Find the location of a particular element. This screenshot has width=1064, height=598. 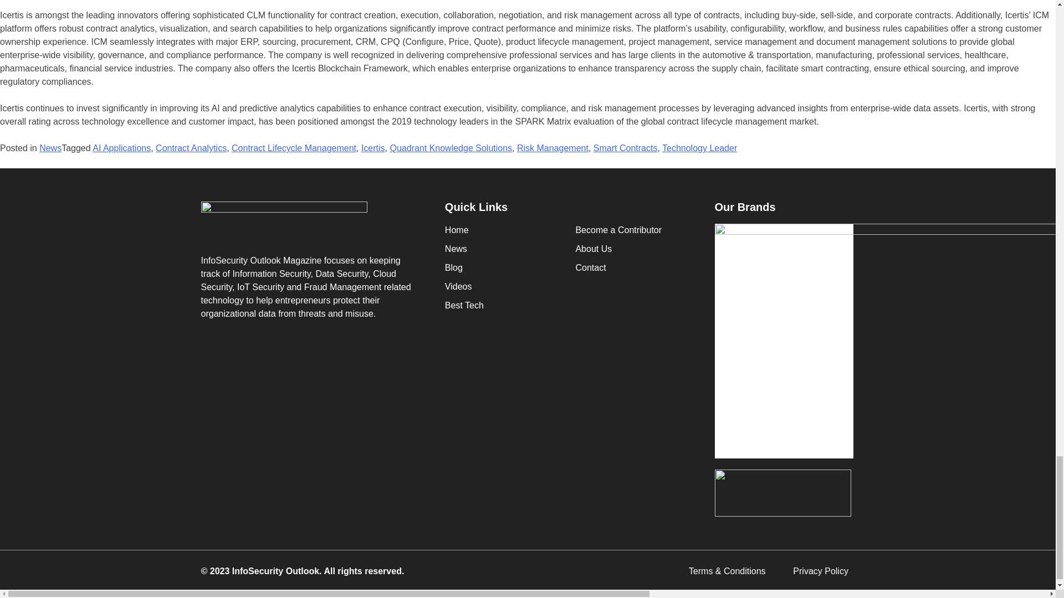

News is located at coordinates (50, 148).